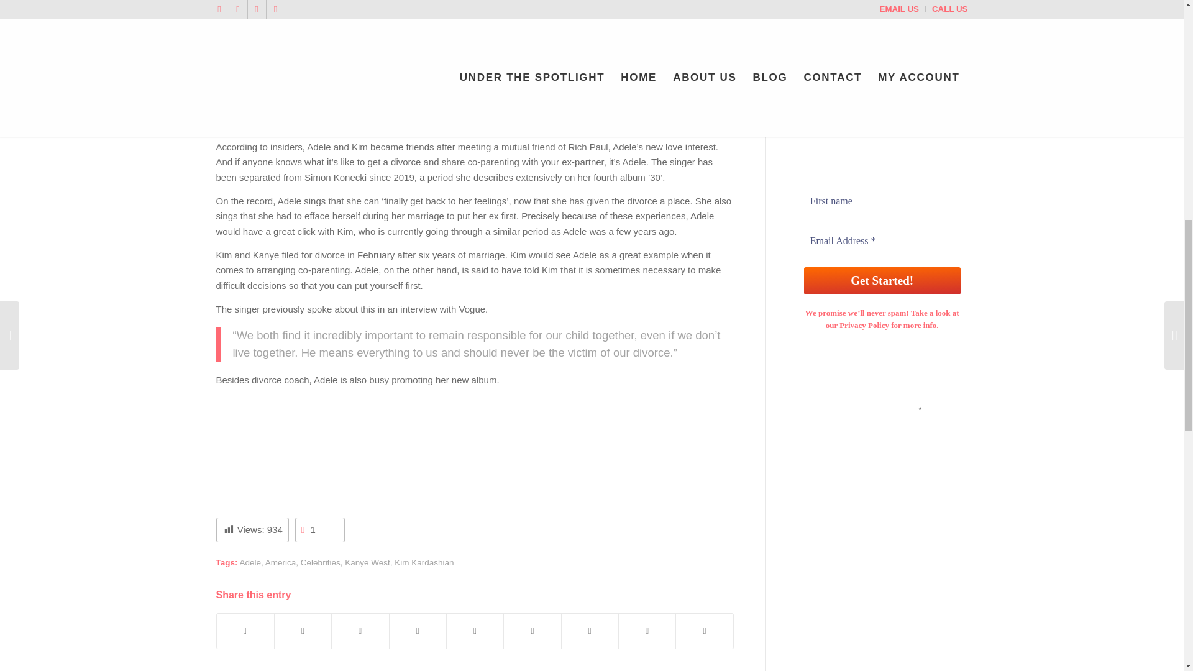  What do you see at coordinates (304, 50) in the screenshot?
I see `0 Comments` at bounding box center [304, 50].